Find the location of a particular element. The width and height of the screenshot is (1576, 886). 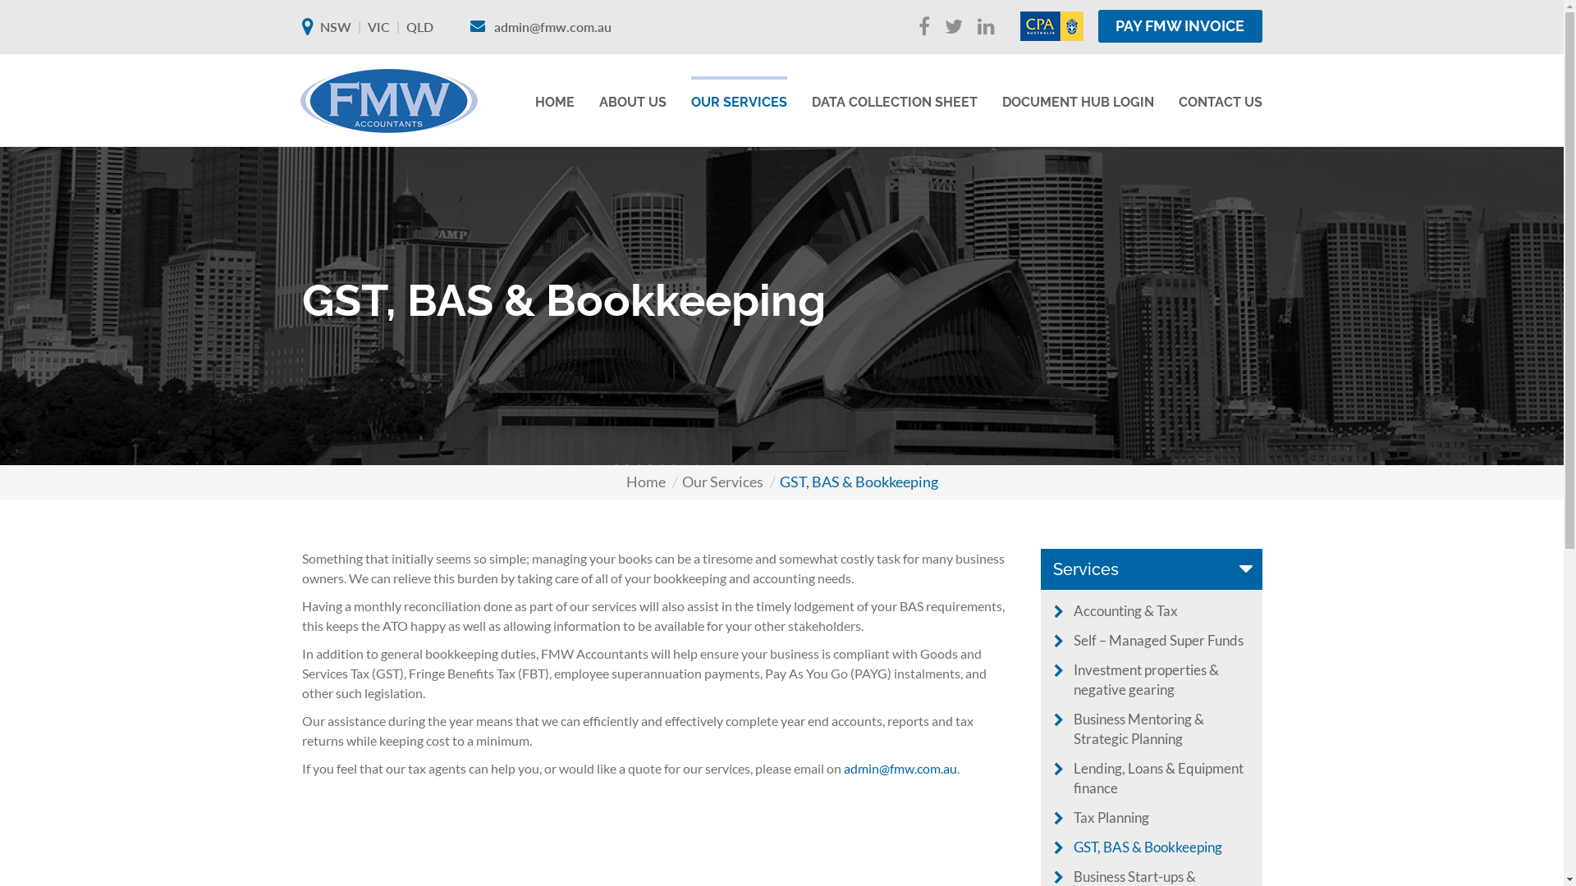

Home is located at coordinates (645, 482).